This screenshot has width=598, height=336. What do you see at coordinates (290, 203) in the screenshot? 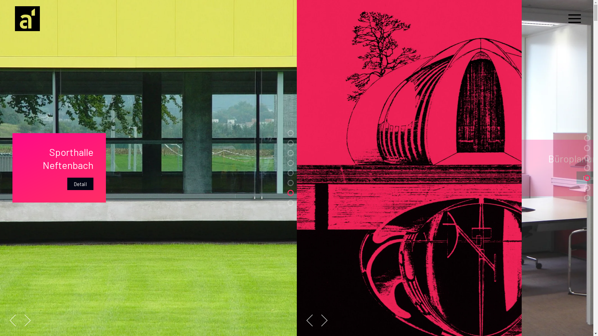
I see `Kleinprojekte` at bounding box center [290, 203].